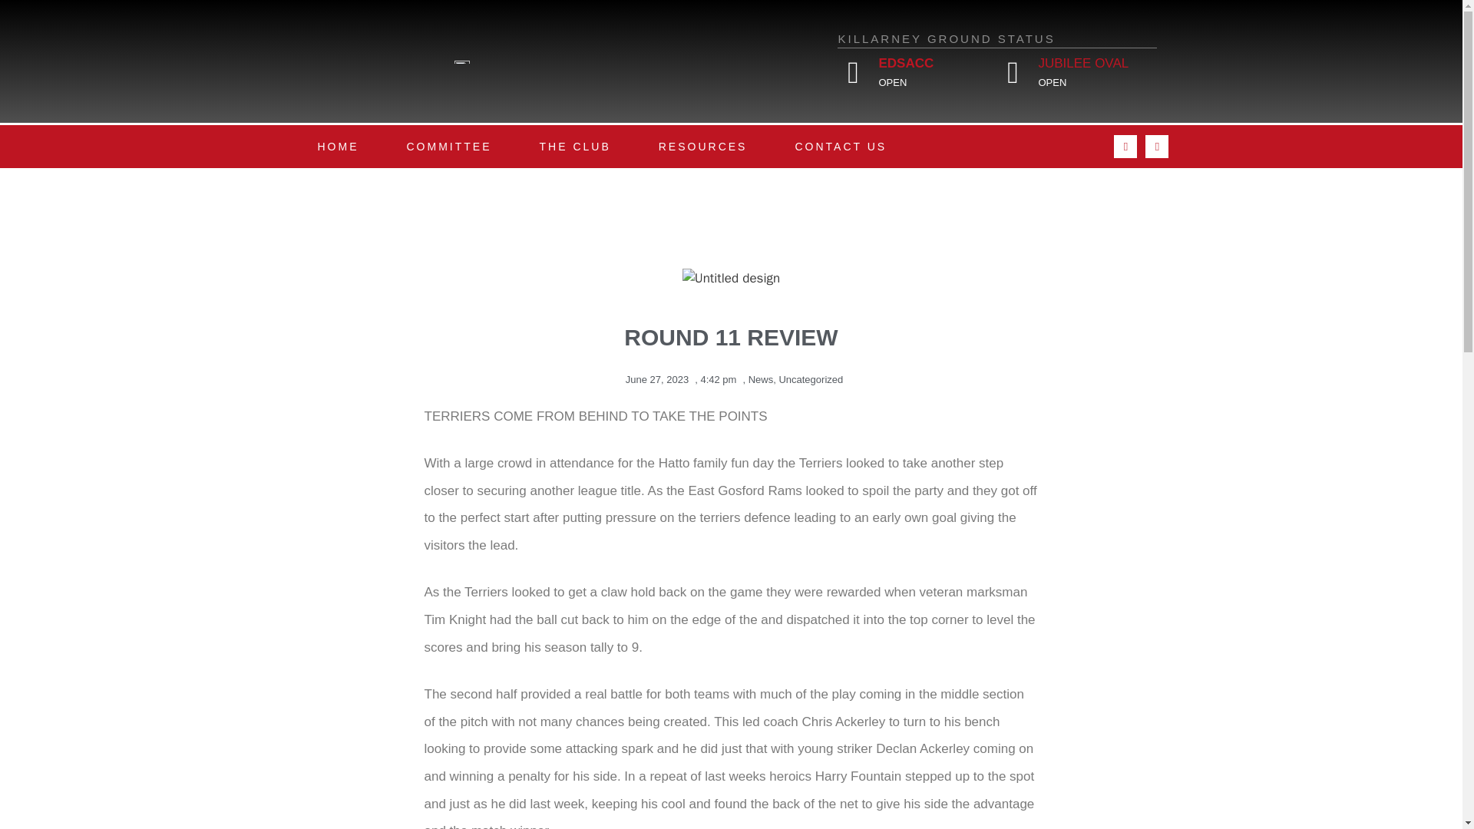 The width and height of the screenshot is (1474, 829). Describe the element at coordinates (653, 379) in the screenshot. I see `June 27, 2023` at that location.